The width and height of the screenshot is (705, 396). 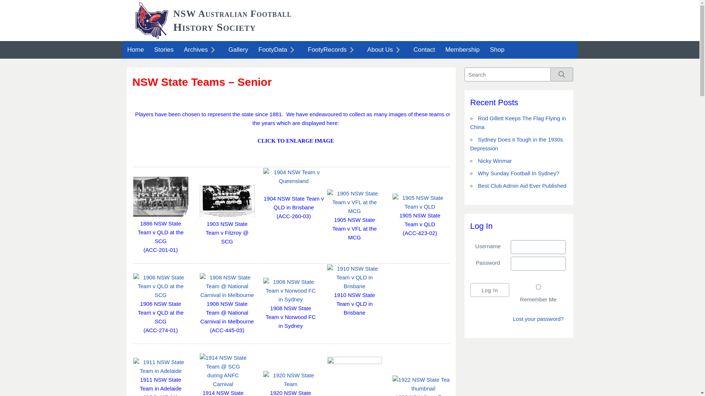 I want to click on Sydney Does it Tough in the 1930s Depression, so click(x=516, y=144).